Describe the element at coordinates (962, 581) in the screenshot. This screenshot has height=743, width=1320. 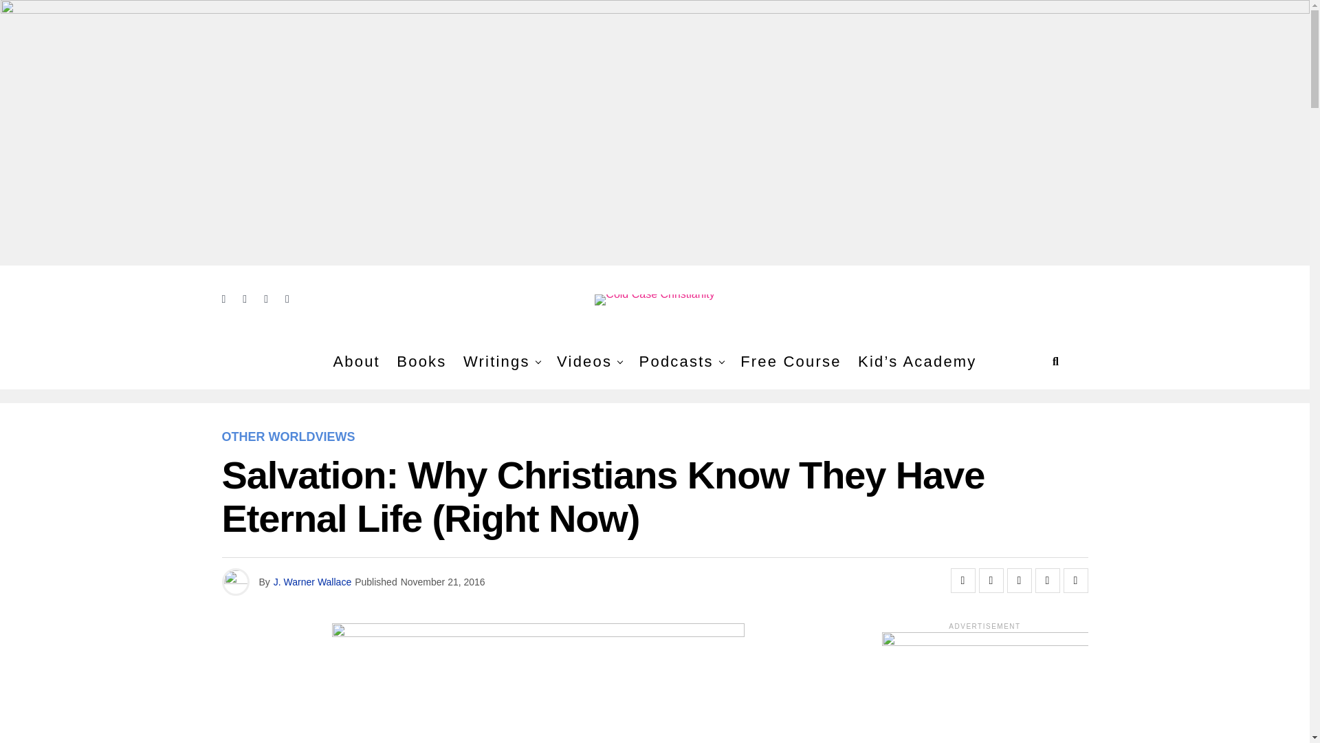
I see `Share on Facebook` at that location.